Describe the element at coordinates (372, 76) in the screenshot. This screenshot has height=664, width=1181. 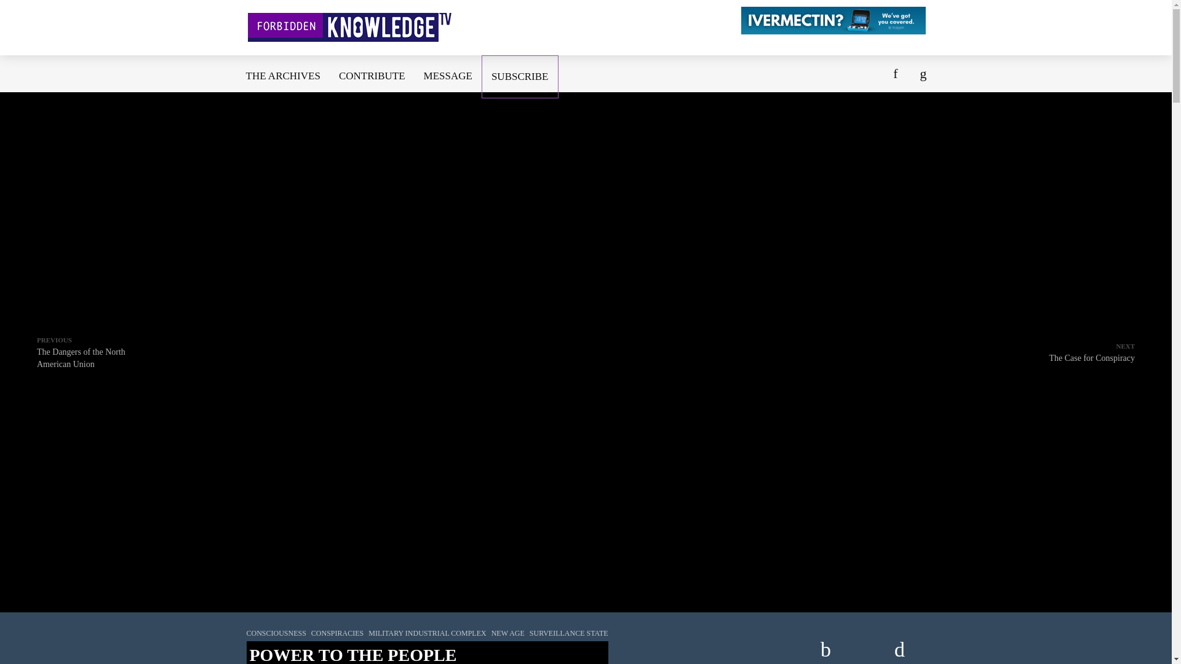
I see `SURVEILLANCE STATE` at that location.